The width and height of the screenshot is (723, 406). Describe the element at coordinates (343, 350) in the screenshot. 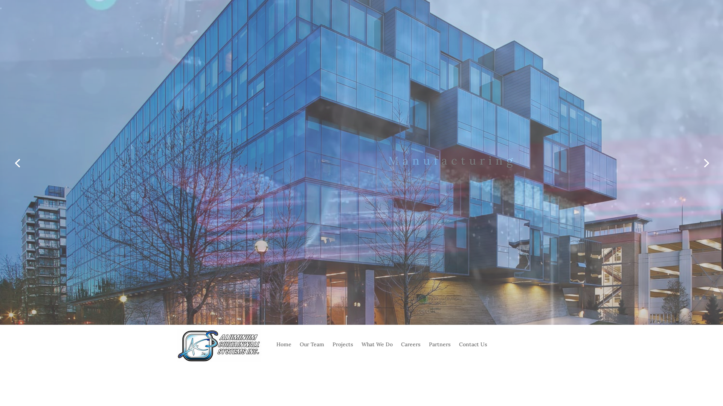

I see `Projects` at that location.